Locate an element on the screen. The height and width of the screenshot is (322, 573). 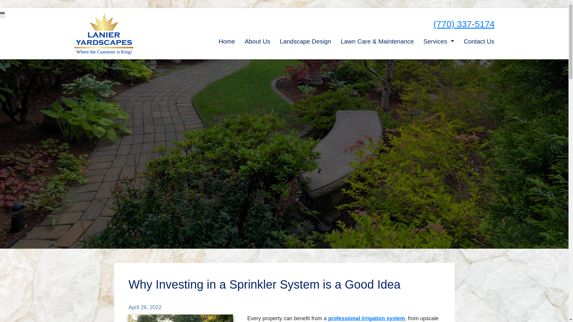
Contact Us is located at coordinates (479, 41).